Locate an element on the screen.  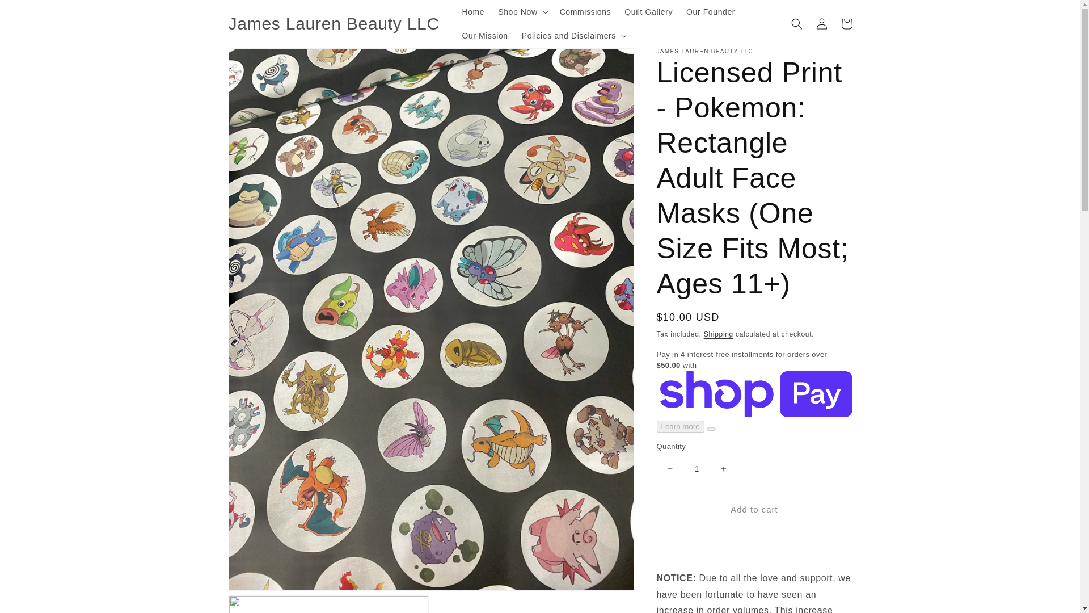
Cart is located at coordinates (846, 24).